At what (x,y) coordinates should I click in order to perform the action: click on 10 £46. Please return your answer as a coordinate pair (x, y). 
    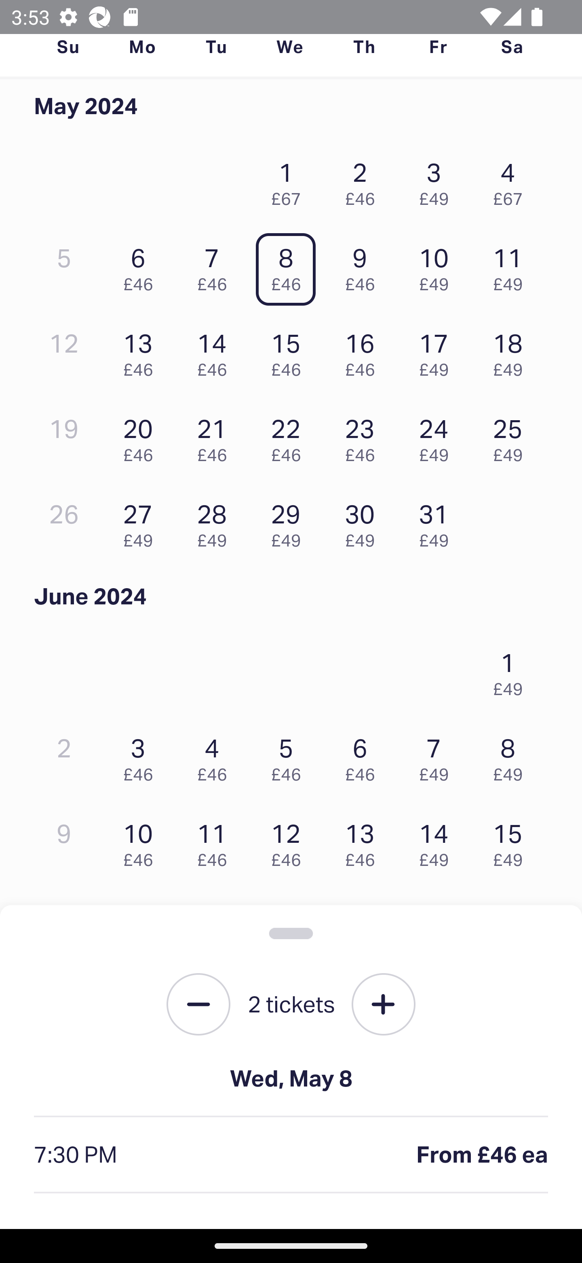
    Looking at the image, I should click on (142, 842).